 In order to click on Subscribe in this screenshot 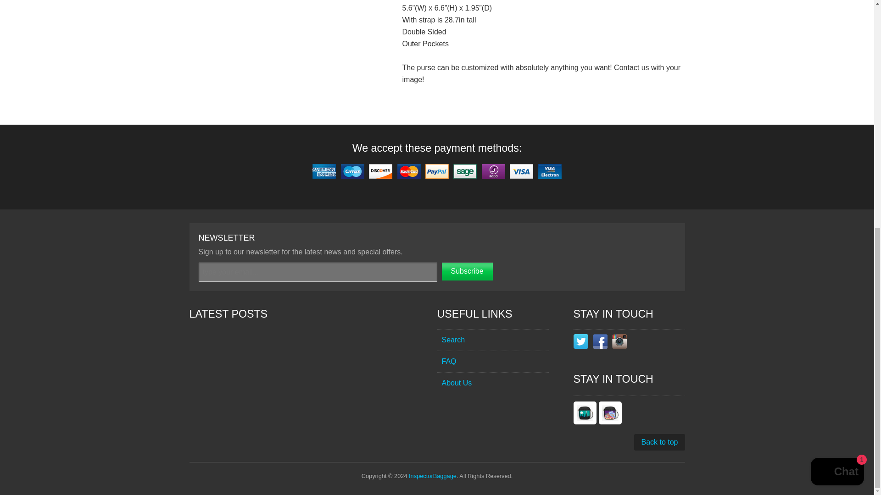, I will do `click(467, 271)`.